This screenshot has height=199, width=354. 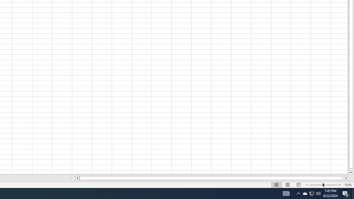 What do you see at coordinates (288, 185) in the screenshot?
I see `Page Layout` at bounding box center [288, 185].